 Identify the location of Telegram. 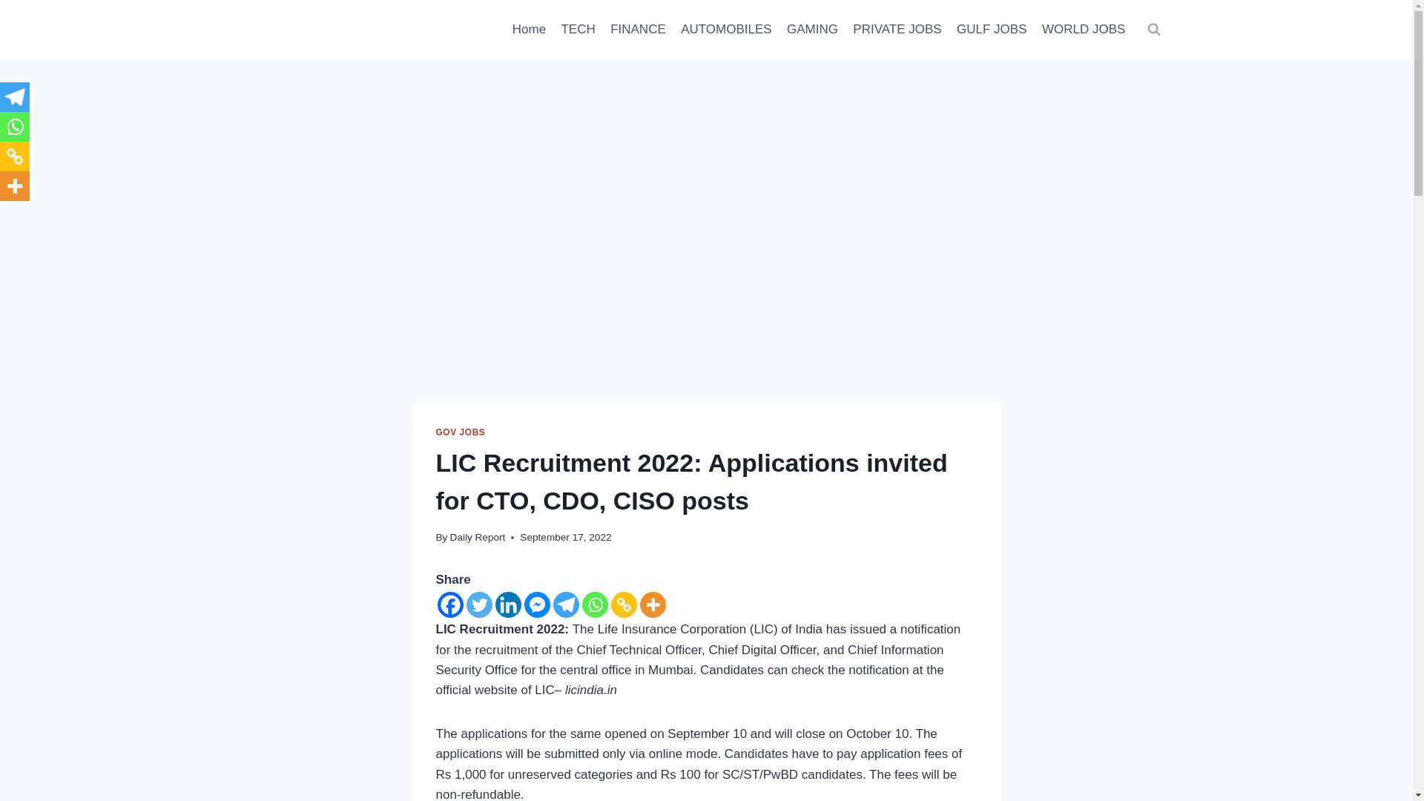
(567, 604).